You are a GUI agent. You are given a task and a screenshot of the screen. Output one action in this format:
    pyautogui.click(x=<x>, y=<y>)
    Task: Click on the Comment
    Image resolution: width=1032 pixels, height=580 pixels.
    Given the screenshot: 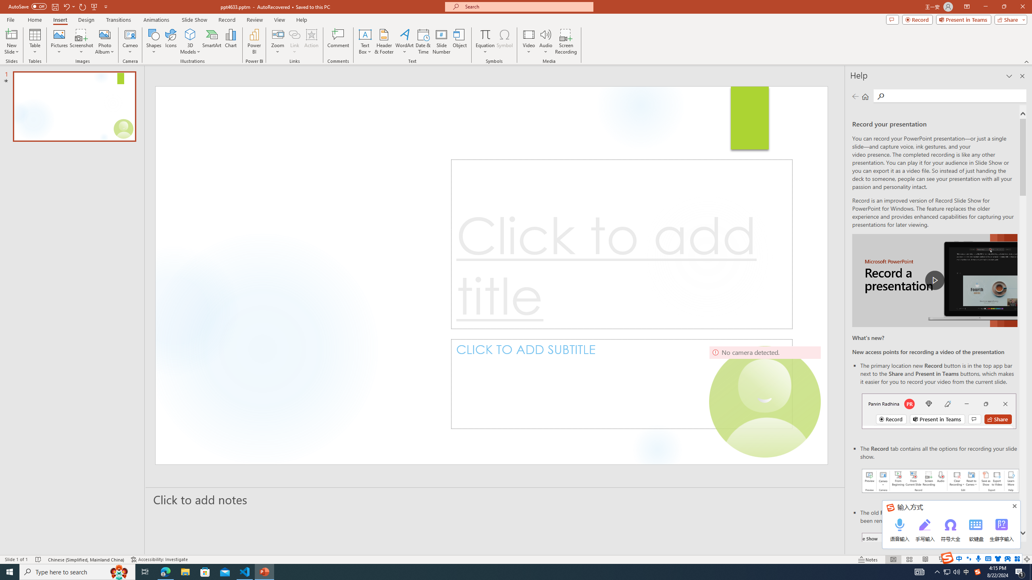 What is the action you would take?
    pyautogui.click(x=338, y=41)
    